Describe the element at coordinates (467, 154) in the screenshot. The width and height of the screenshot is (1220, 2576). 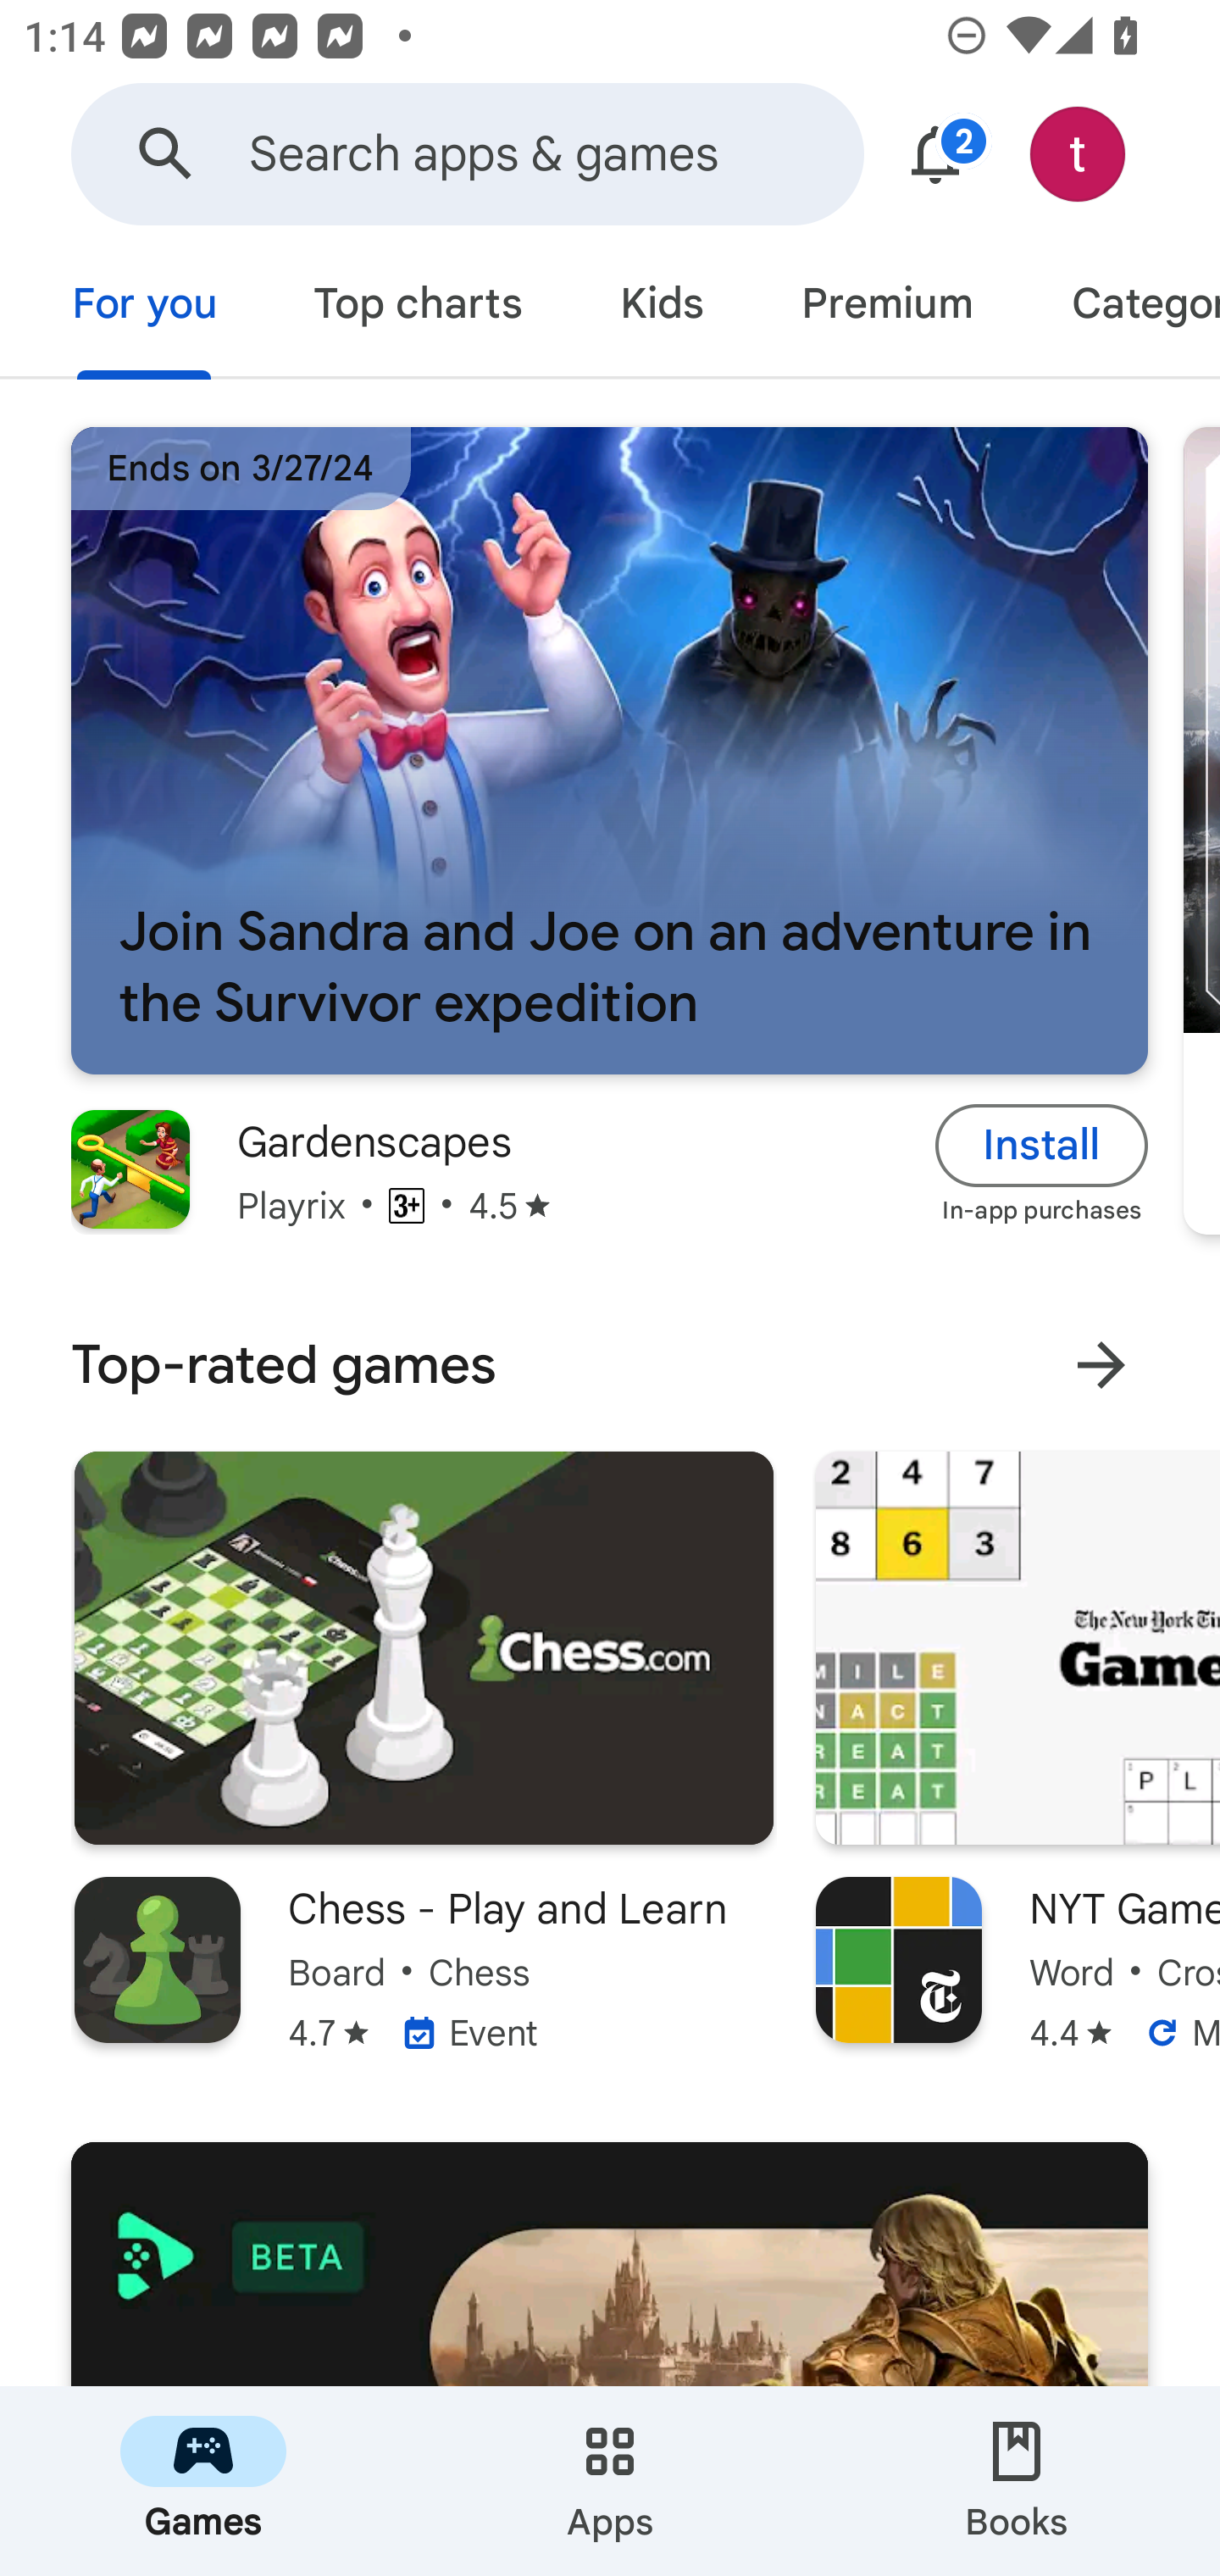
I see `Search Google Play Search apps & games` at that location.